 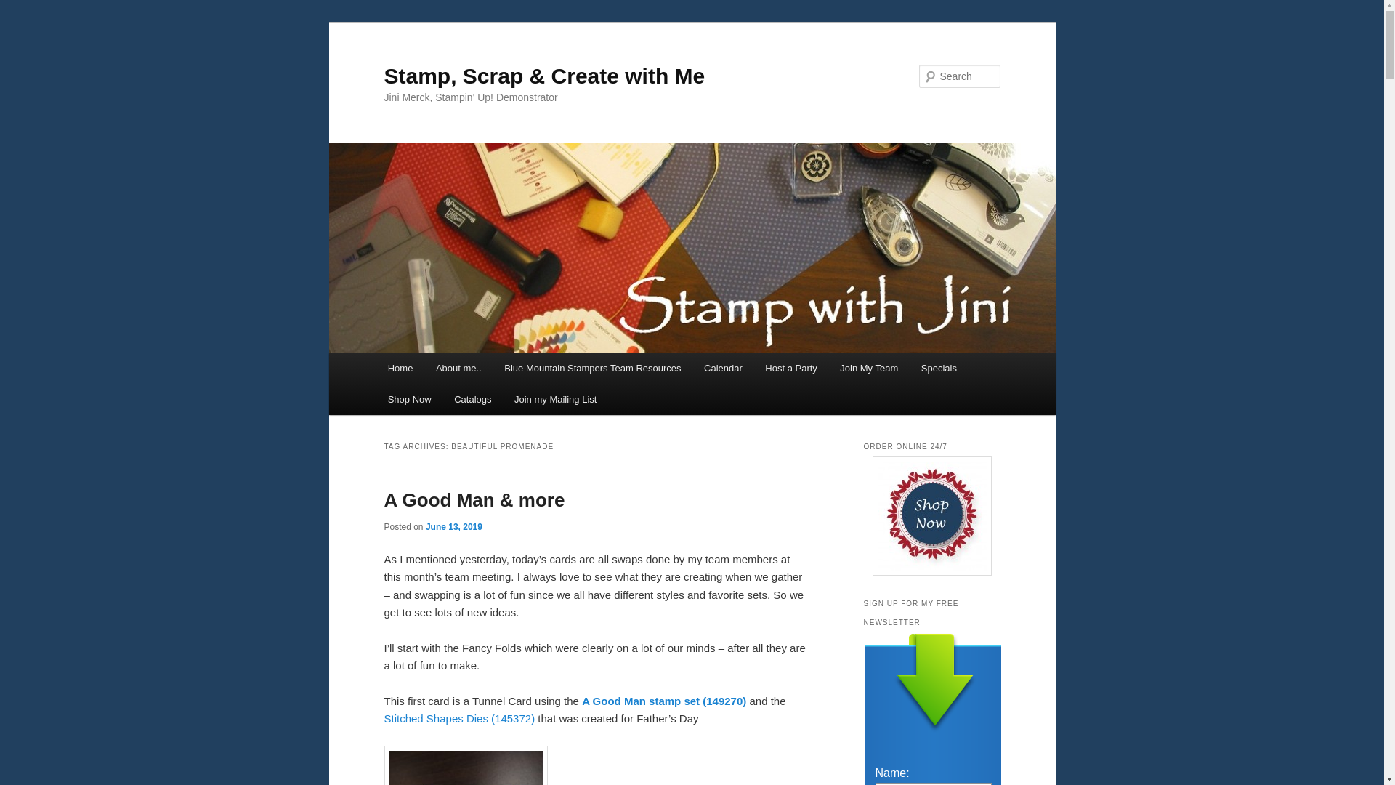 I want to click on Specials, so click(x=939, y=368).